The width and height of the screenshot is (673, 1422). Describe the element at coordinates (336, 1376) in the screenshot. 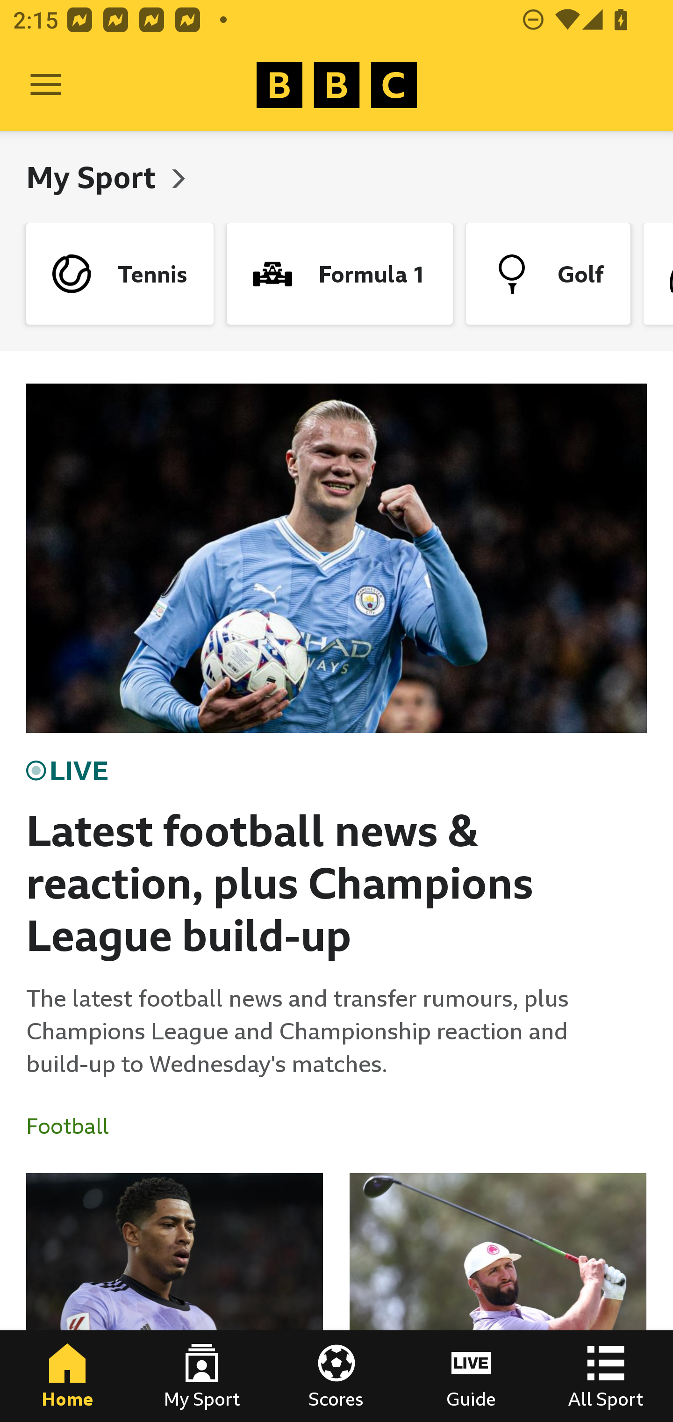

I see `Scores` at that location.